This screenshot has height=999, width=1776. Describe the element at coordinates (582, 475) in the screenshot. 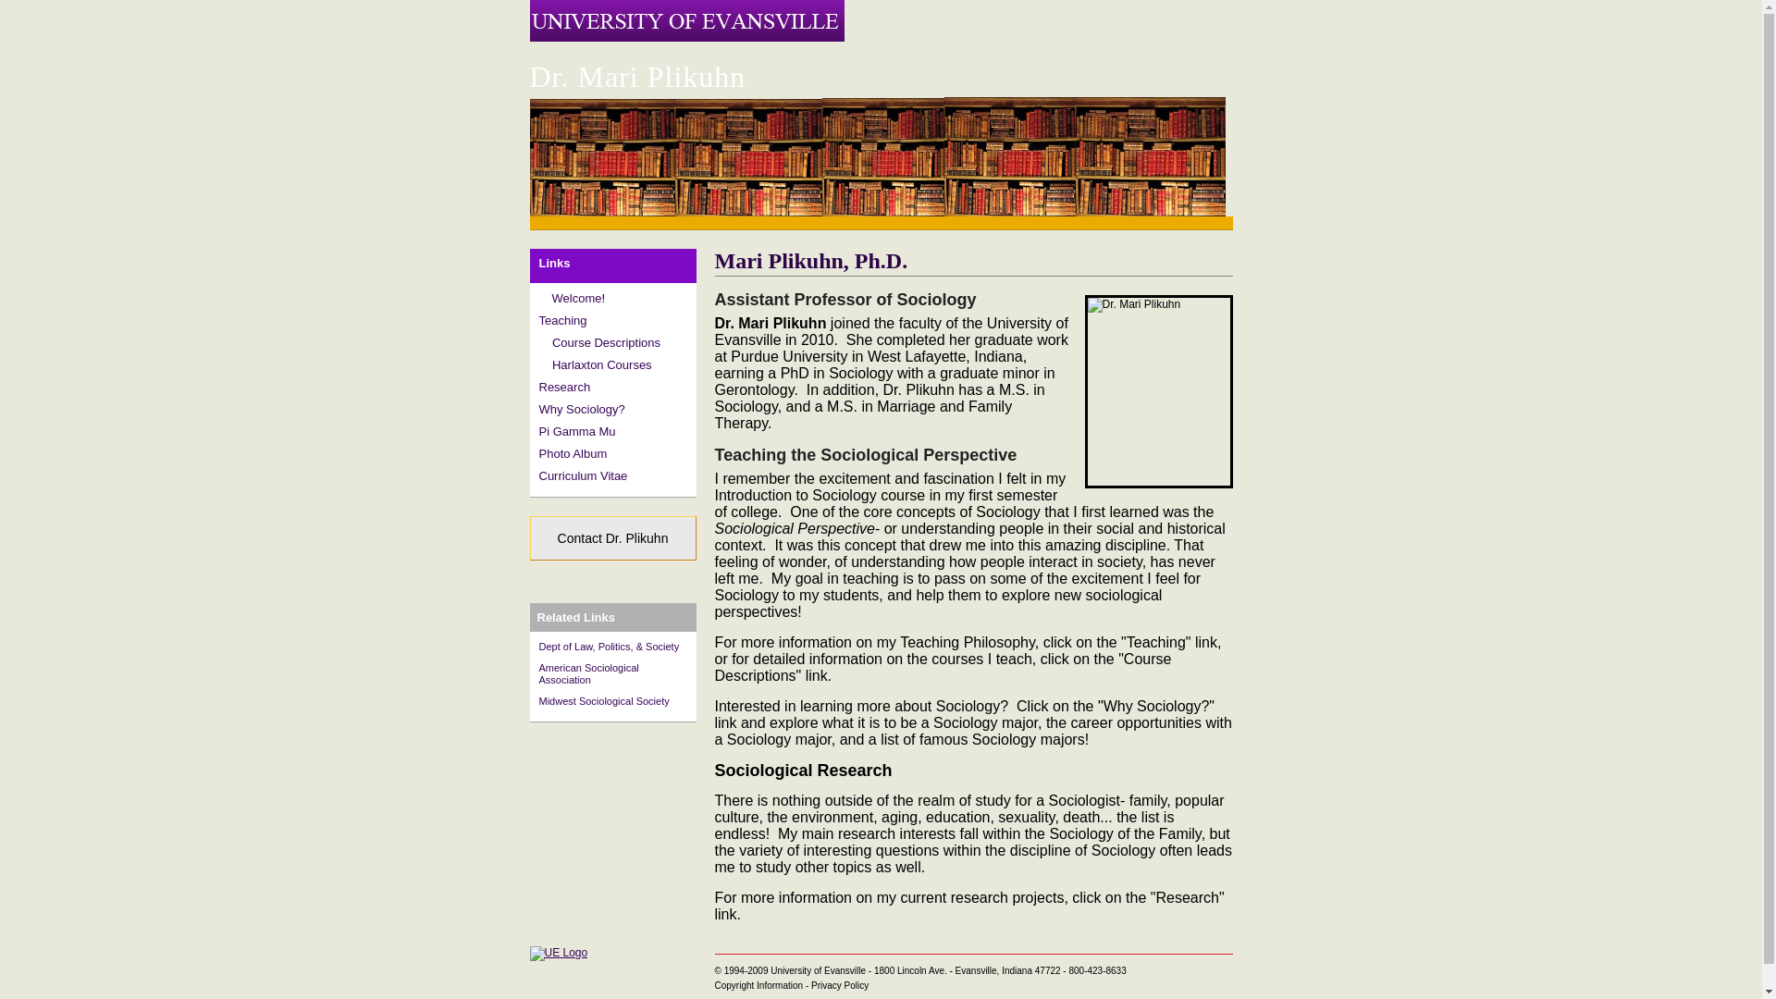

I see `Curriculum Vitae` at that location.